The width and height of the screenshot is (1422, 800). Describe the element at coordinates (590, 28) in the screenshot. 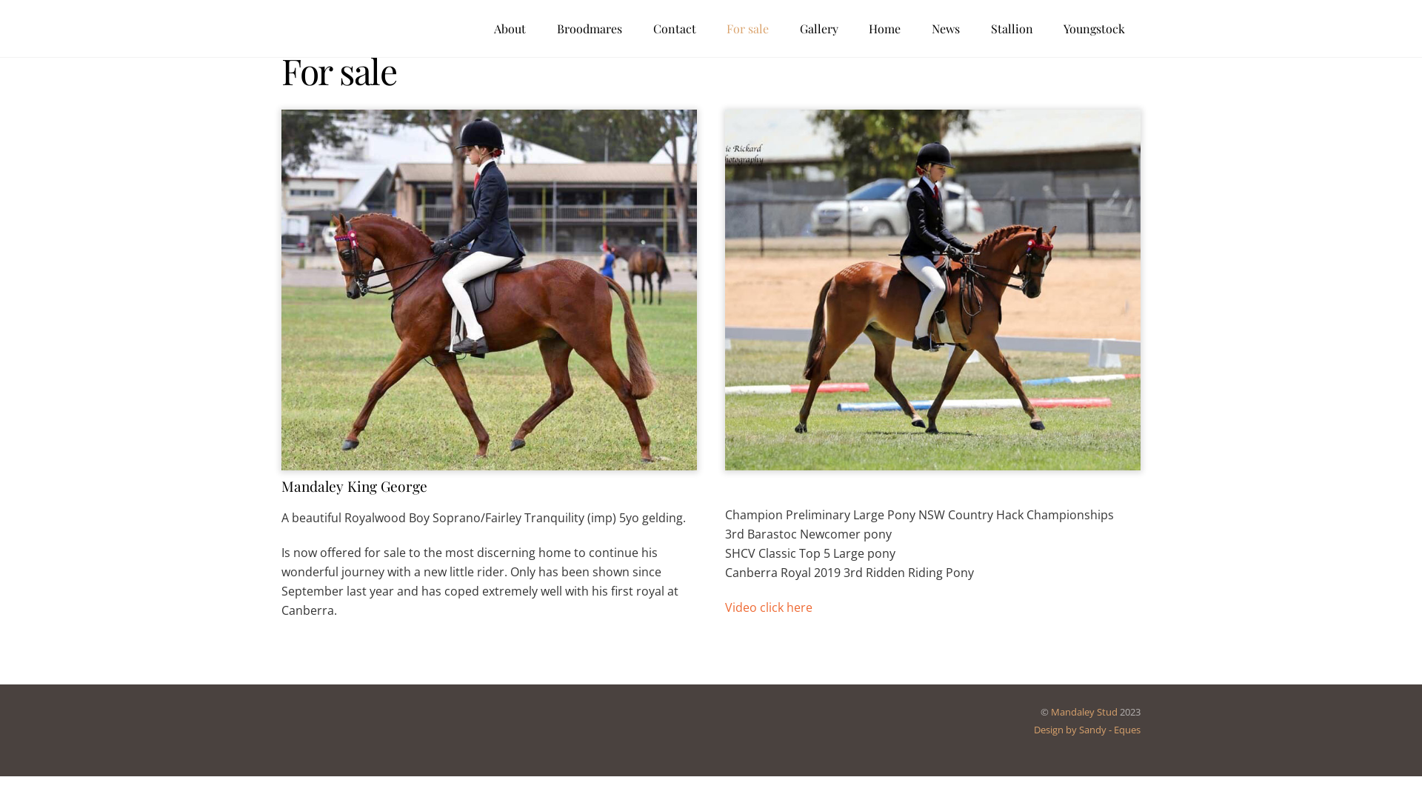

I see `Broodmares` at that location.